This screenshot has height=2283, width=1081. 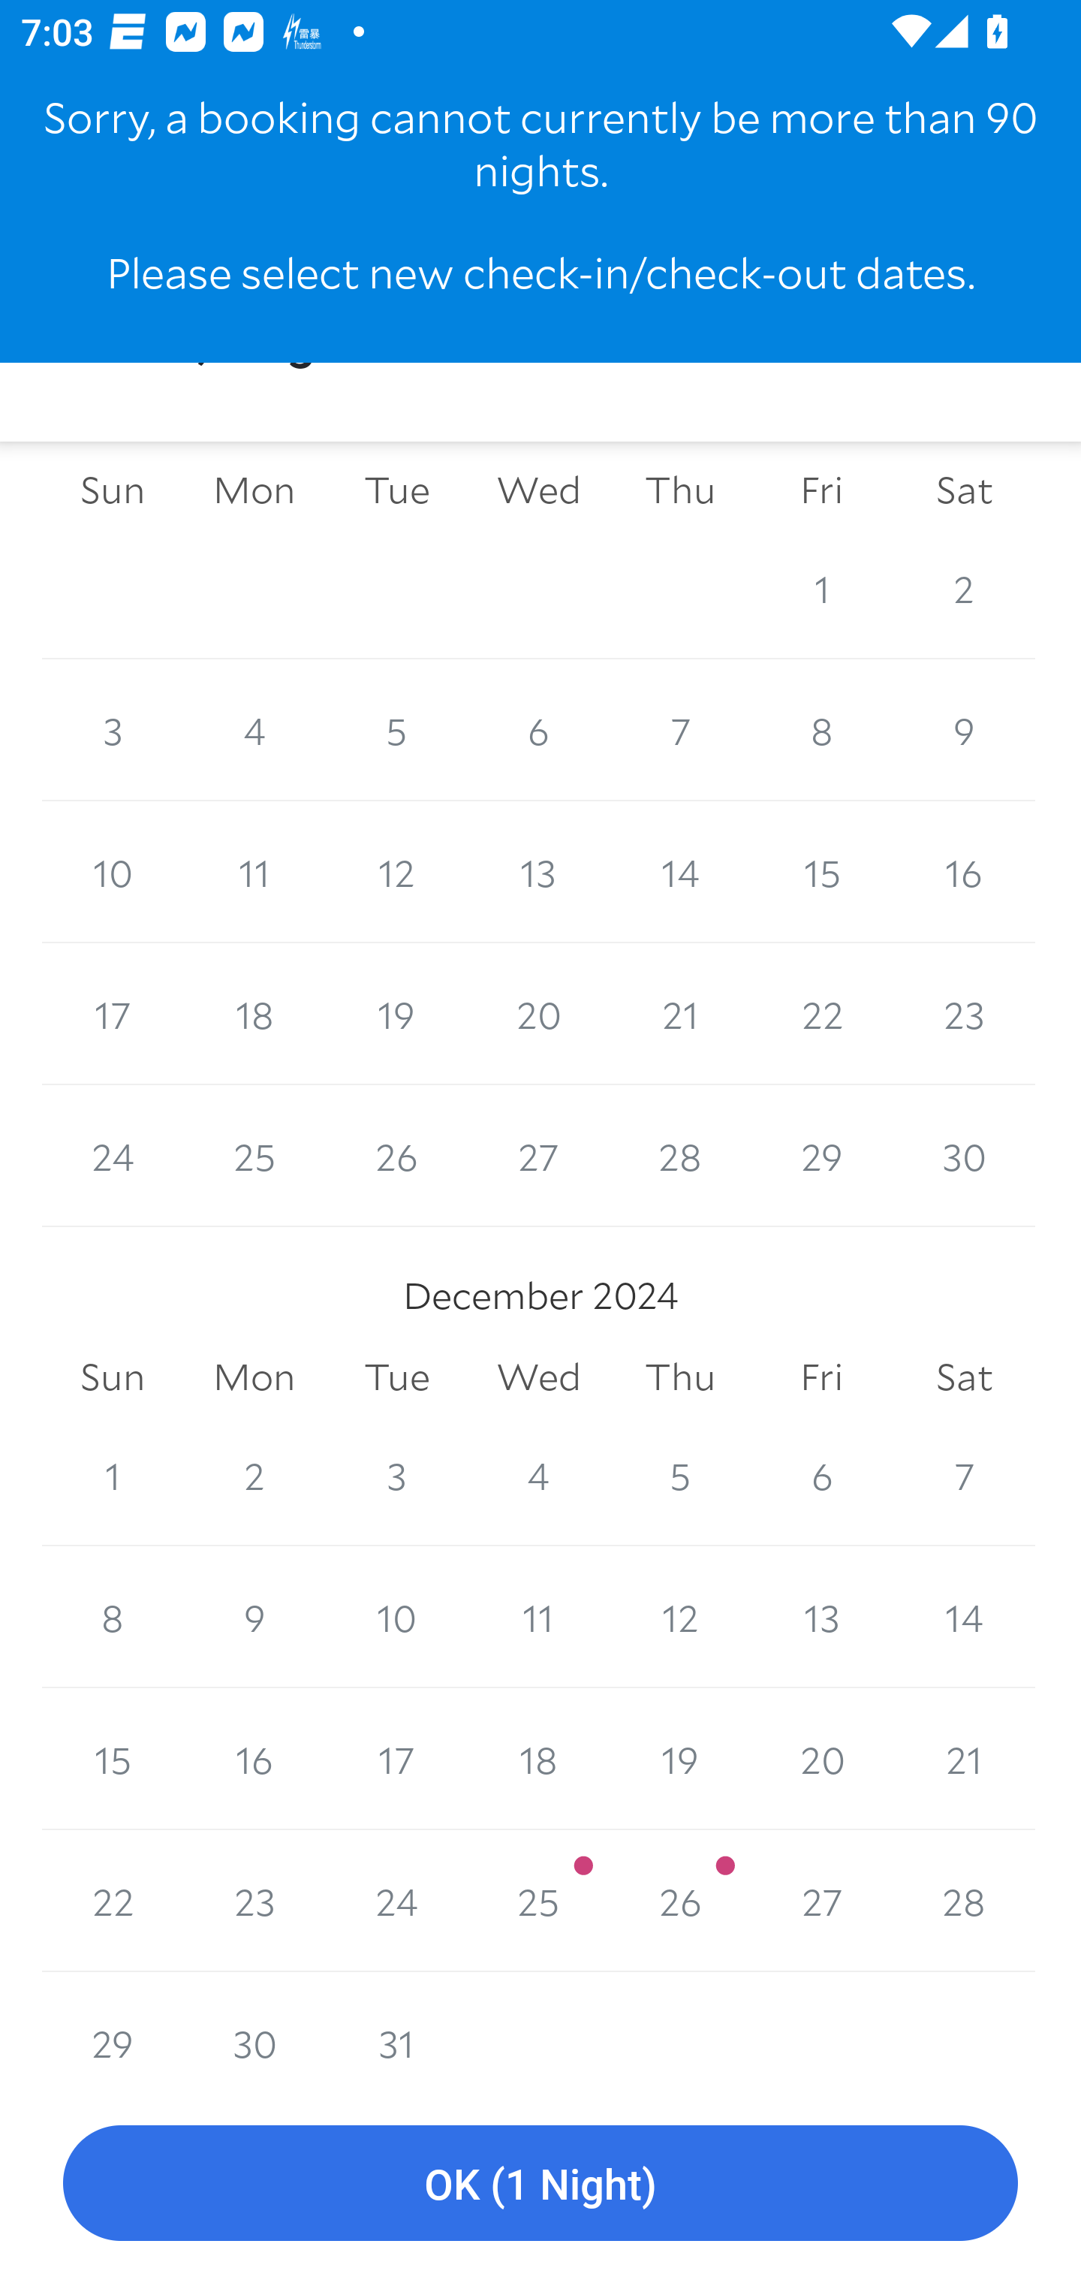 I want to click on 15 15 November 2024, so click(x=821, y=872).